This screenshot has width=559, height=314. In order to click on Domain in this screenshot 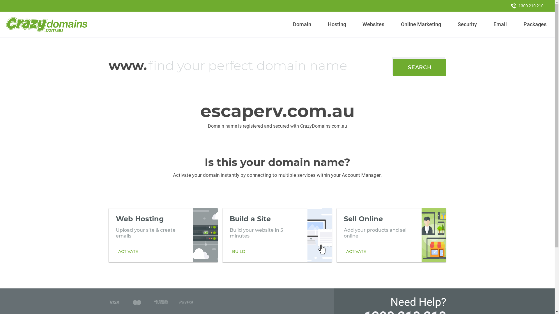, I will do `click(302, 24)`.